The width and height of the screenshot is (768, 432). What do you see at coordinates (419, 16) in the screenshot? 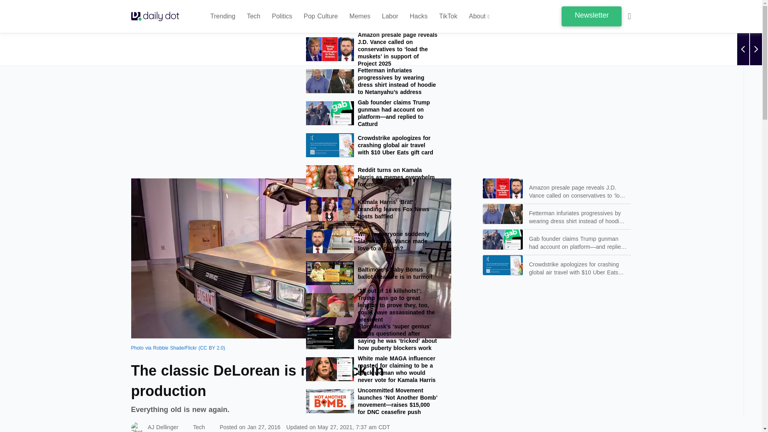
I see `Hacks` at bounding box center [419, 16].